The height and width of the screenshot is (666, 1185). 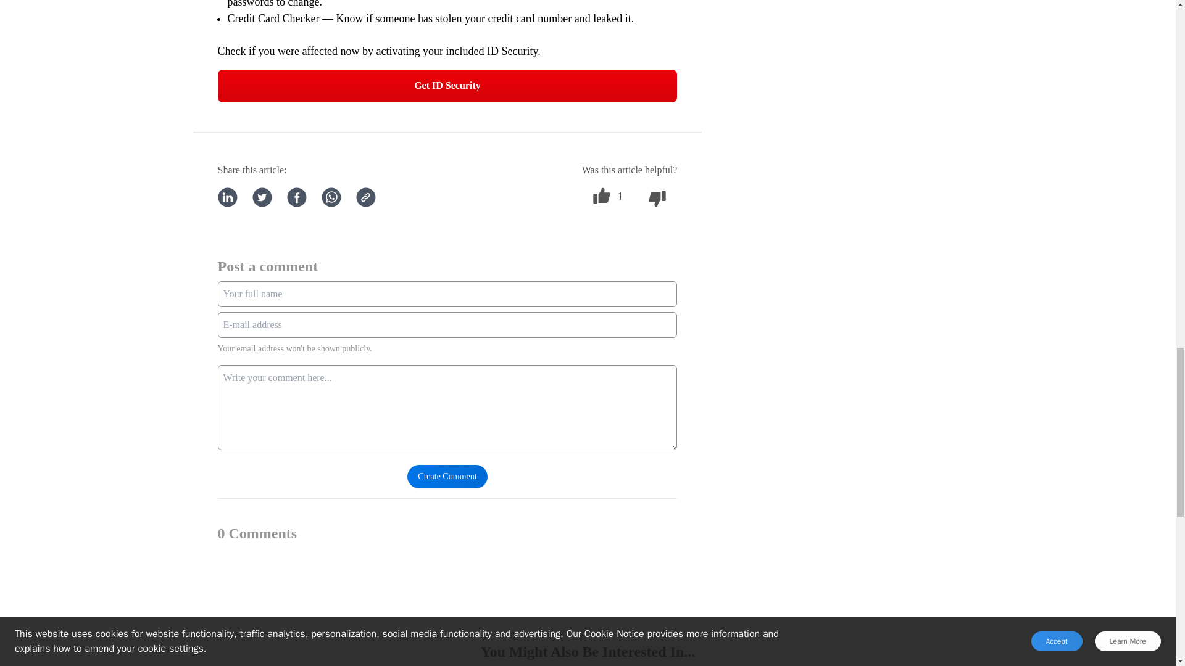 I want to click on Share to WhatsApp, so click(x=331, y=197).